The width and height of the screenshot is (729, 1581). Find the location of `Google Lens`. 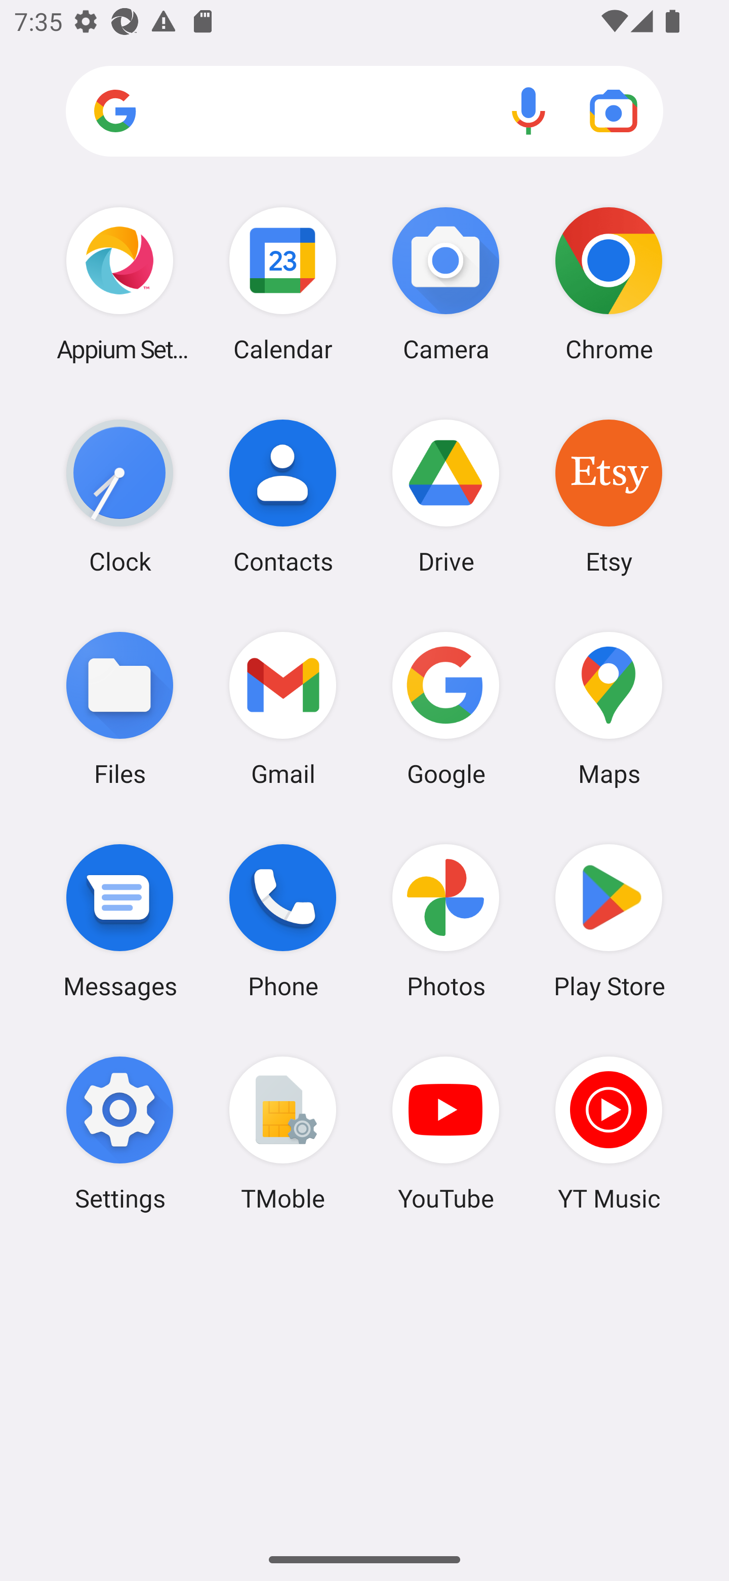

Google Lens is located at coordinates (614, 110).